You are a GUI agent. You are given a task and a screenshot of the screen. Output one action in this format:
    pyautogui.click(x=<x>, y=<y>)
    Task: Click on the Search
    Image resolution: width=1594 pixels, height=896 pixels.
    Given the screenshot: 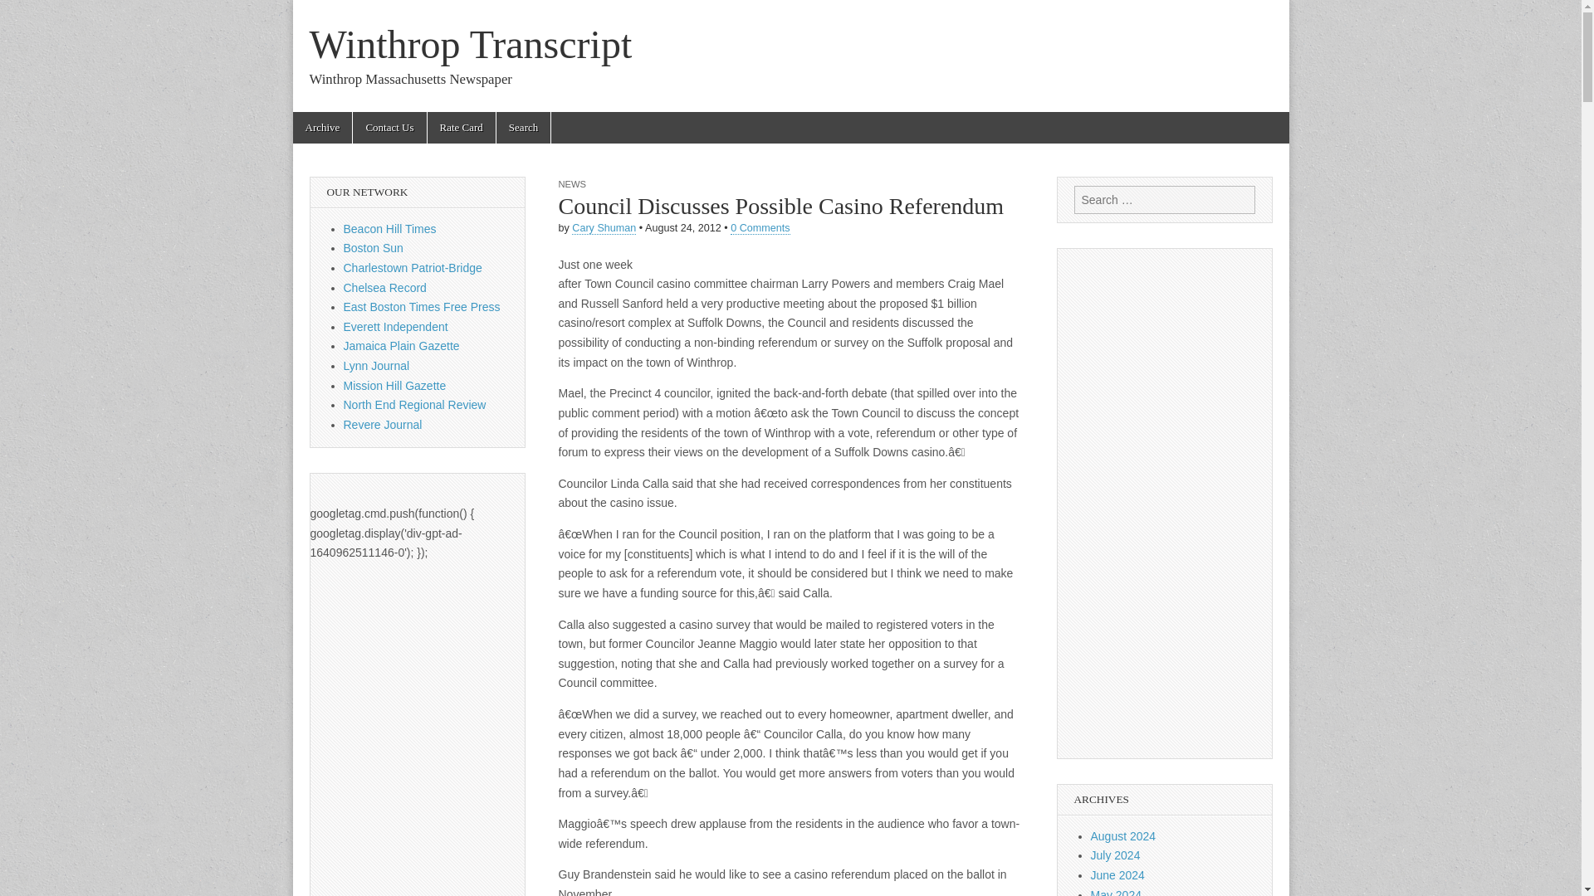 What is the action you would take?
    pyautogui.click(x=25, y=13)
    